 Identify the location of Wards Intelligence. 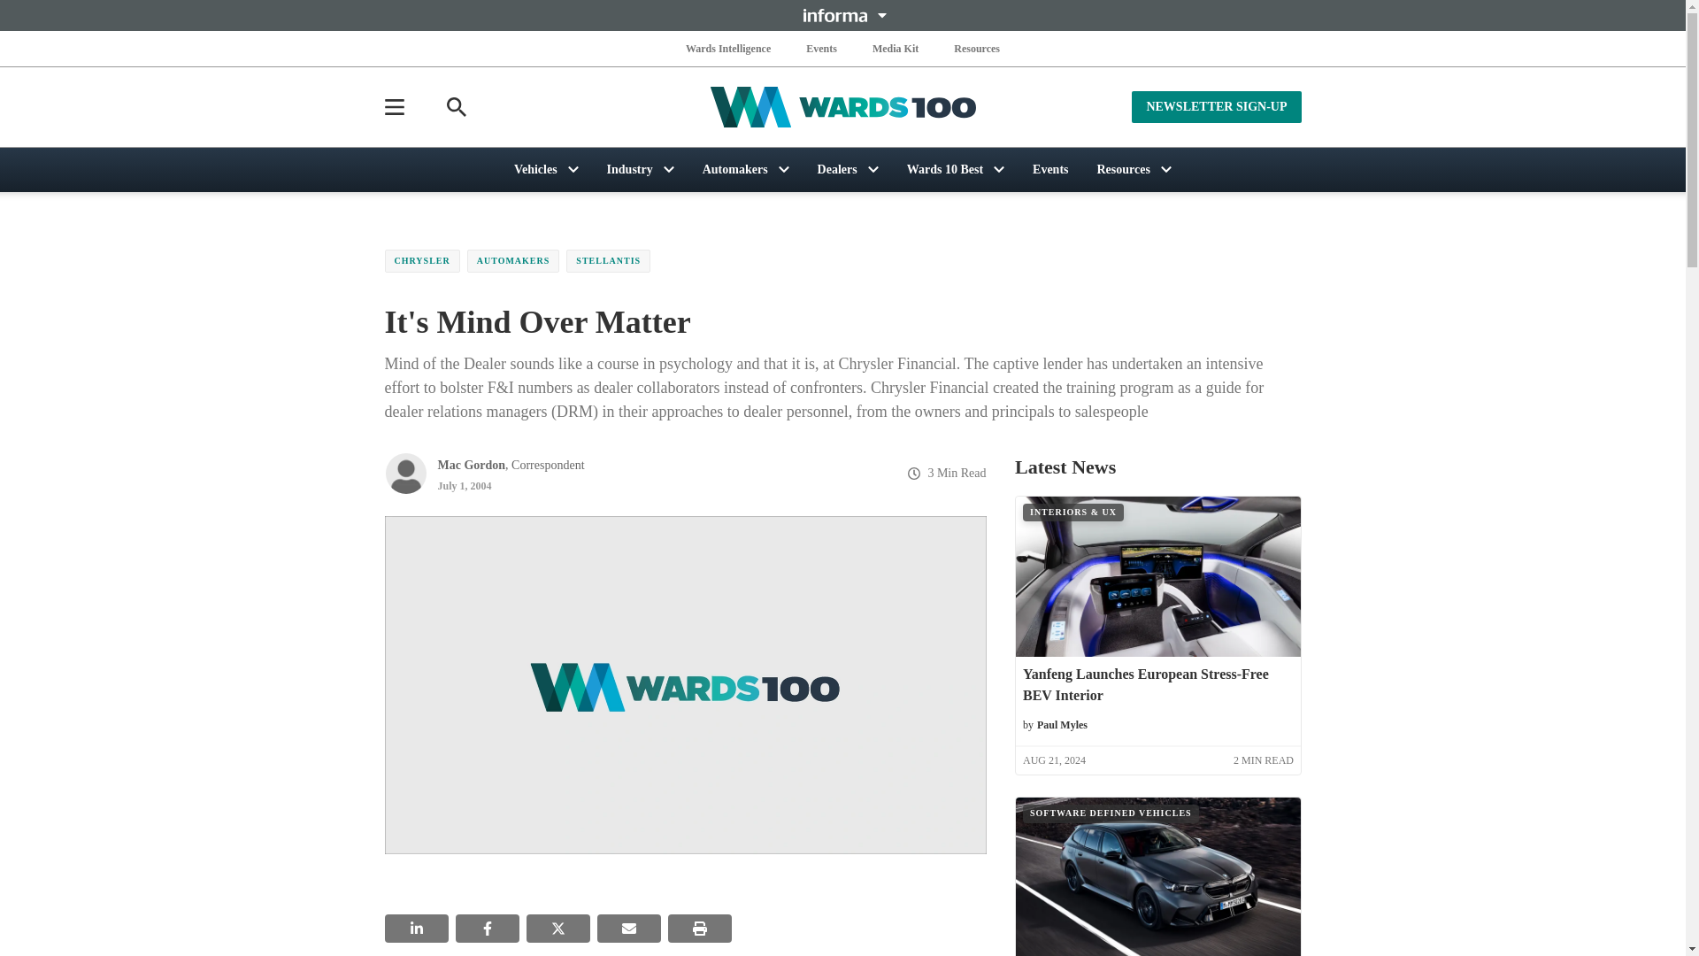
(728, 48).